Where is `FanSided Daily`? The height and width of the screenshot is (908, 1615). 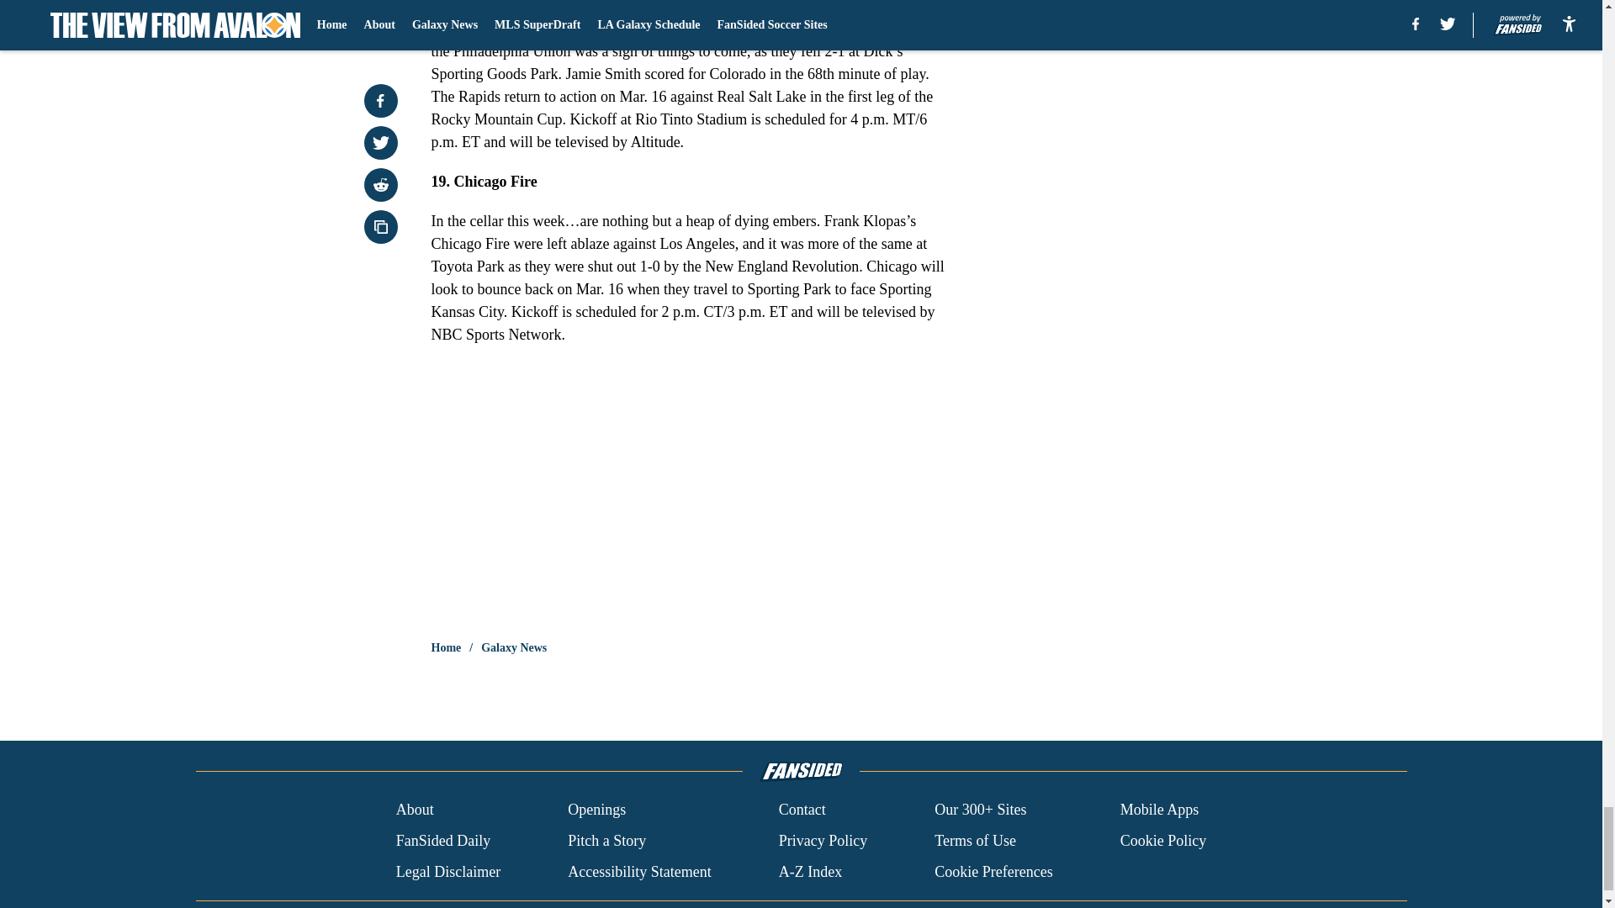 FanSided Daily is located at coordinates (442, 841).